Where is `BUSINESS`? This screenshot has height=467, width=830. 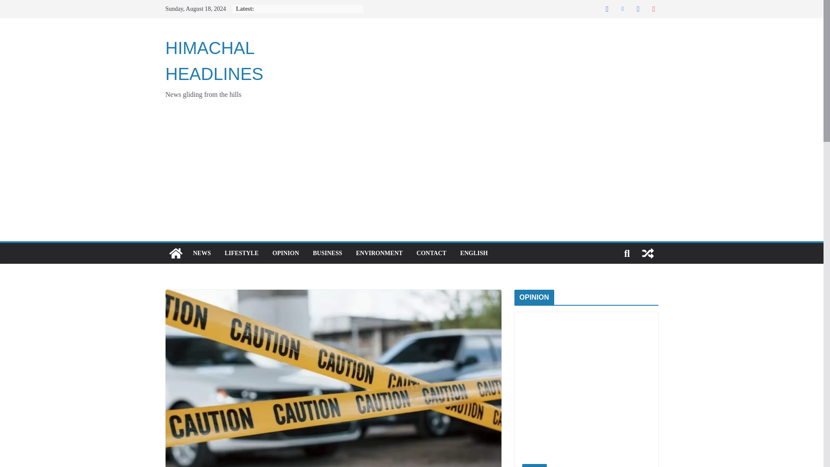 BUSINESS is located at coordinates (327, 253).